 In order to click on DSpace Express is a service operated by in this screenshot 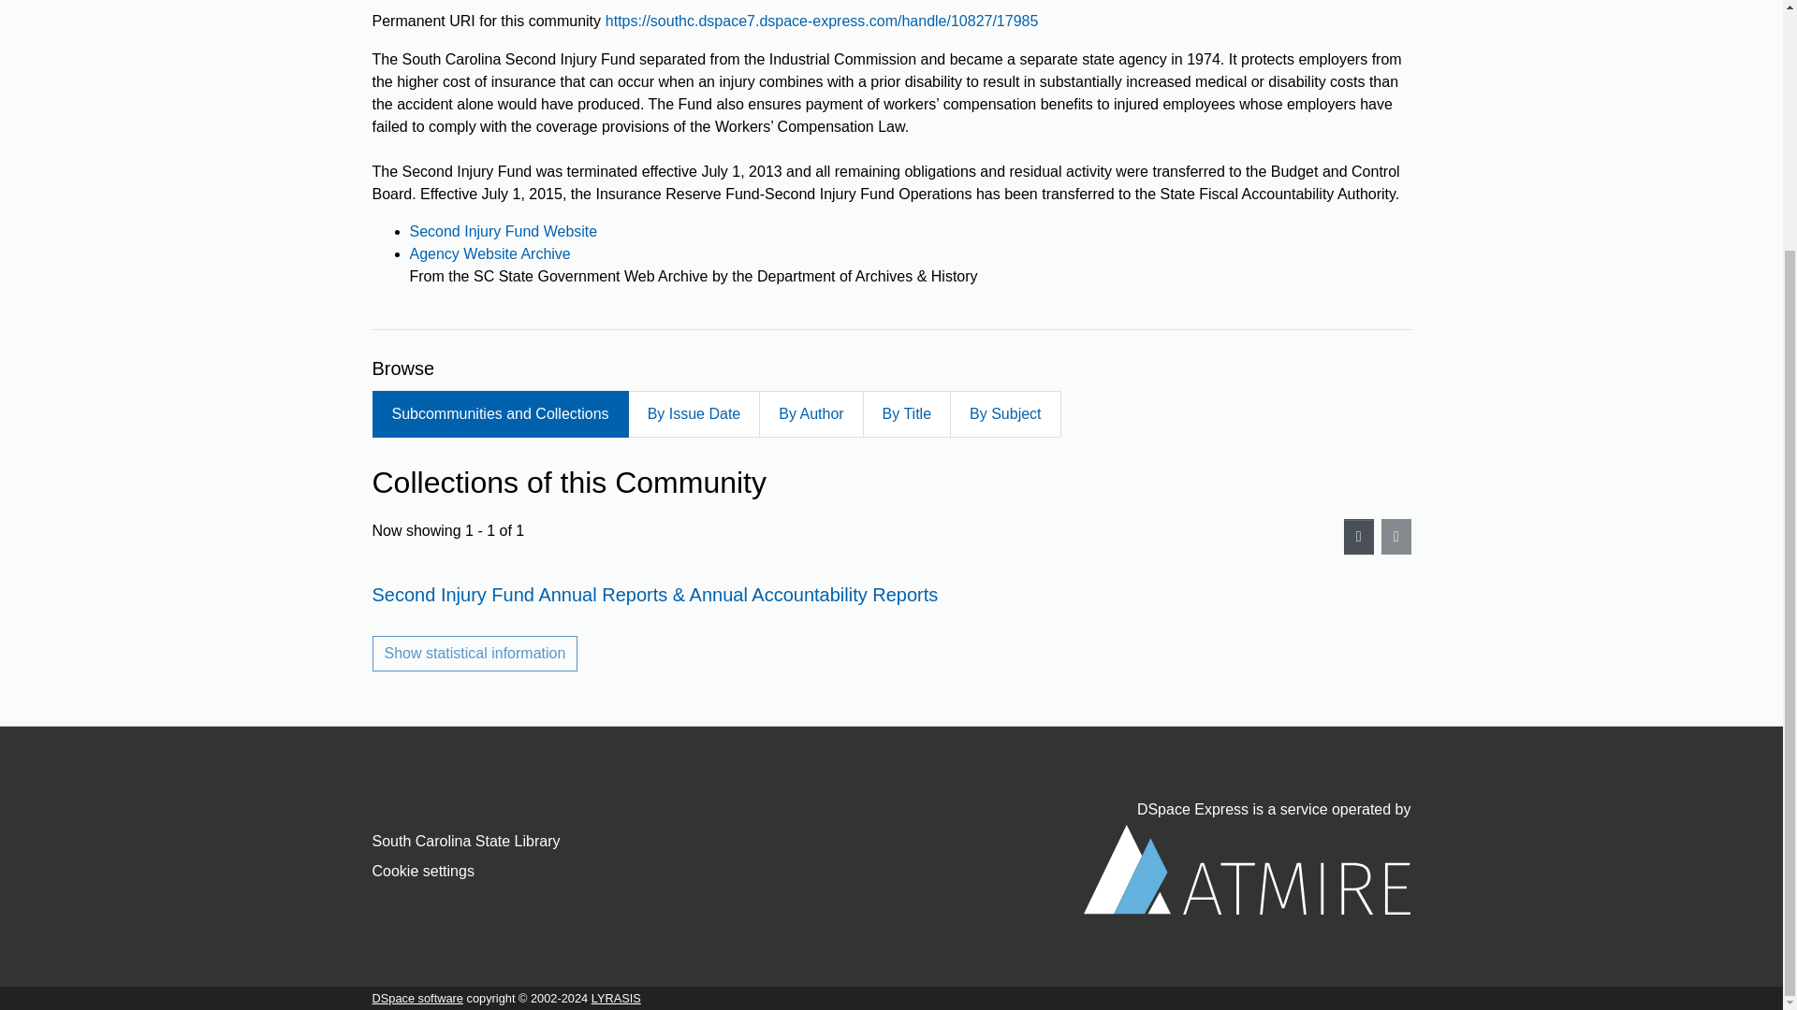, I will do `click(1247, 858)`.